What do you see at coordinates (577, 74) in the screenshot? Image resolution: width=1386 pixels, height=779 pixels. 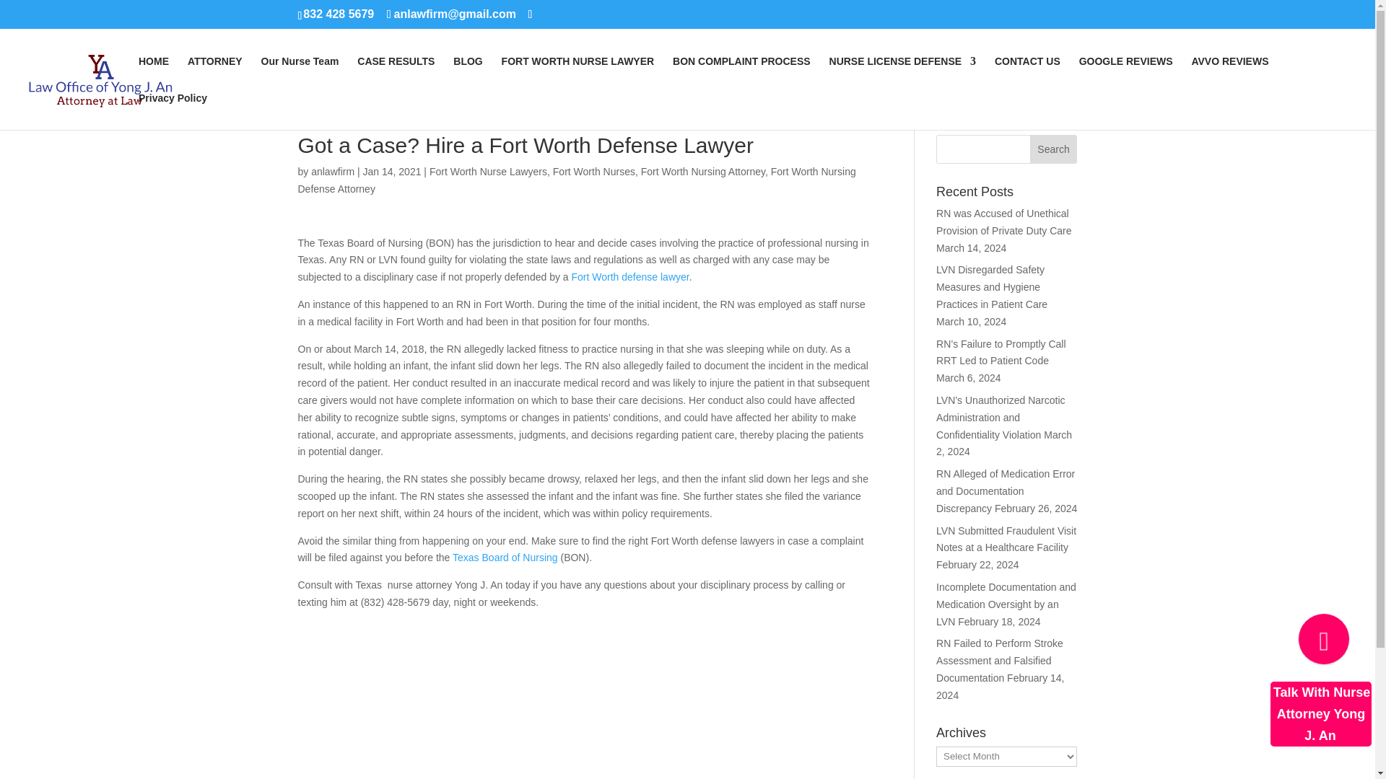 I see `FORT WORTH NURSE LAWYER` at bounding box center [577, 74].